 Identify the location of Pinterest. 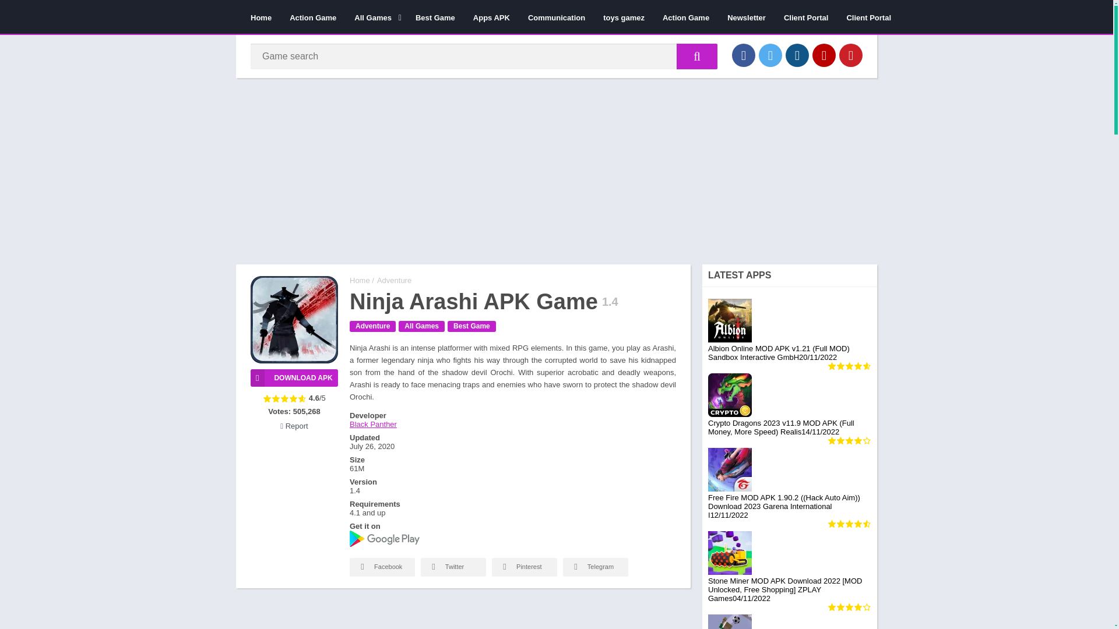
(851, 55).